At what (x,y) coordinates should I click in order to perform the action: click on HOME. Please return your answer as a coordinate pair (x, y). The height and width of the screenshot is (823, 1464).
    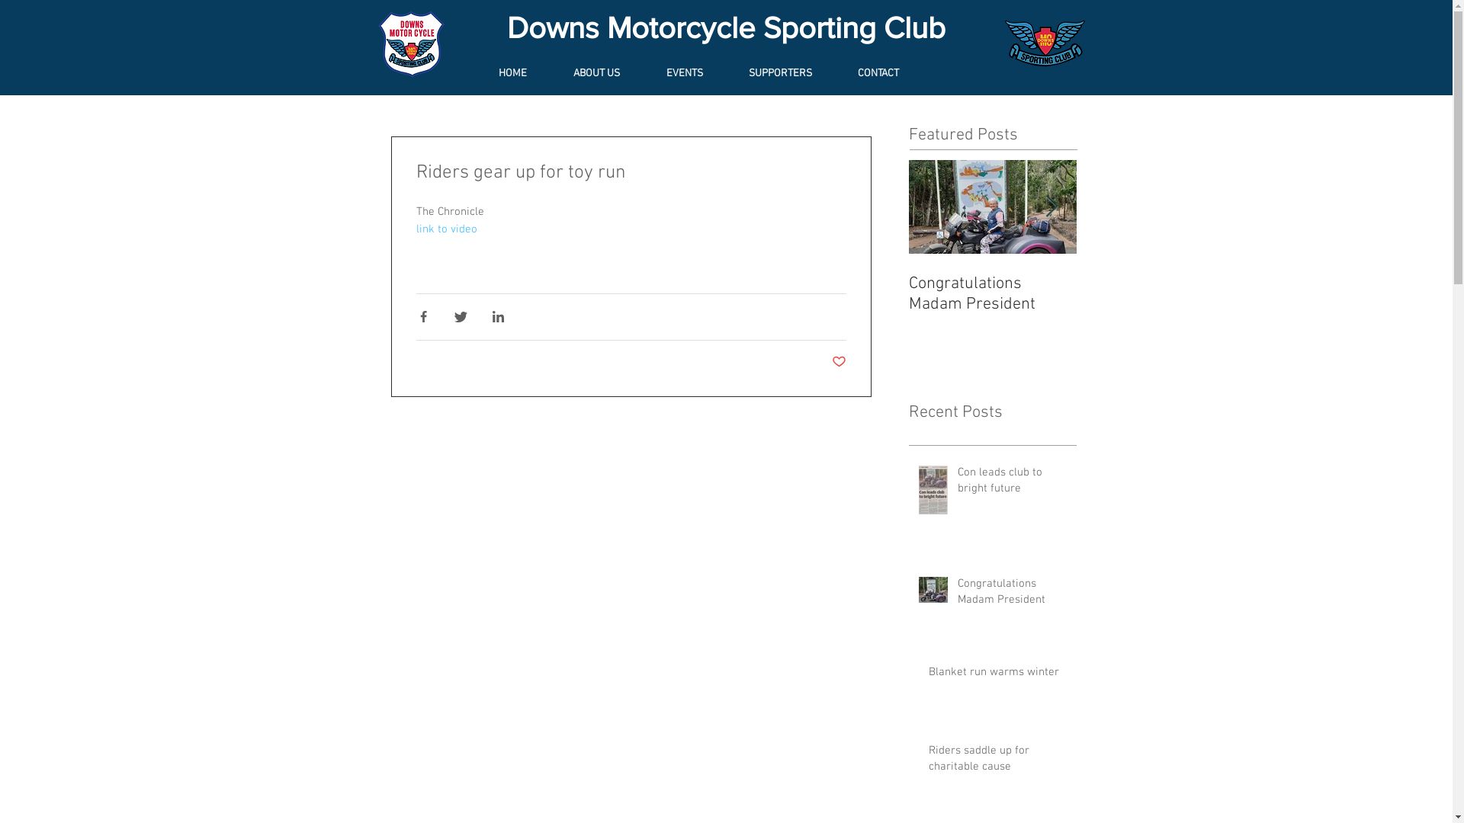
    Looking at the image, I should click on (527, 74).